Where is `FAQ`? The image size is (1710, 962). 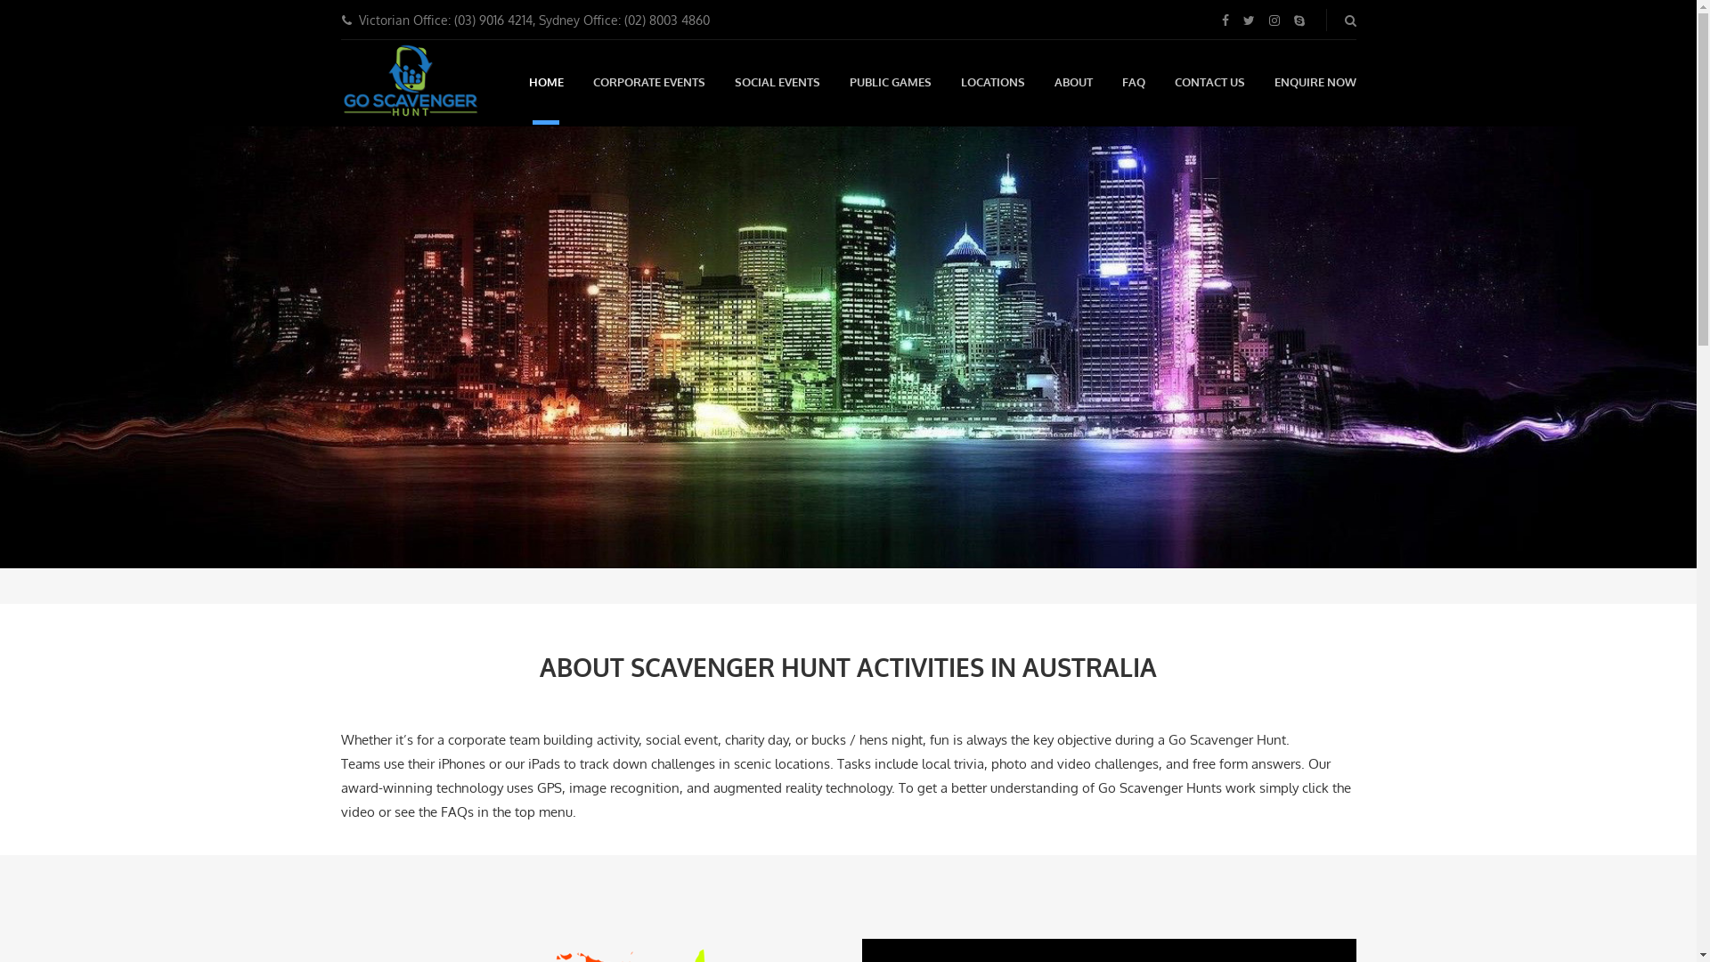 FAQ is located at coordinates (1134, 82).